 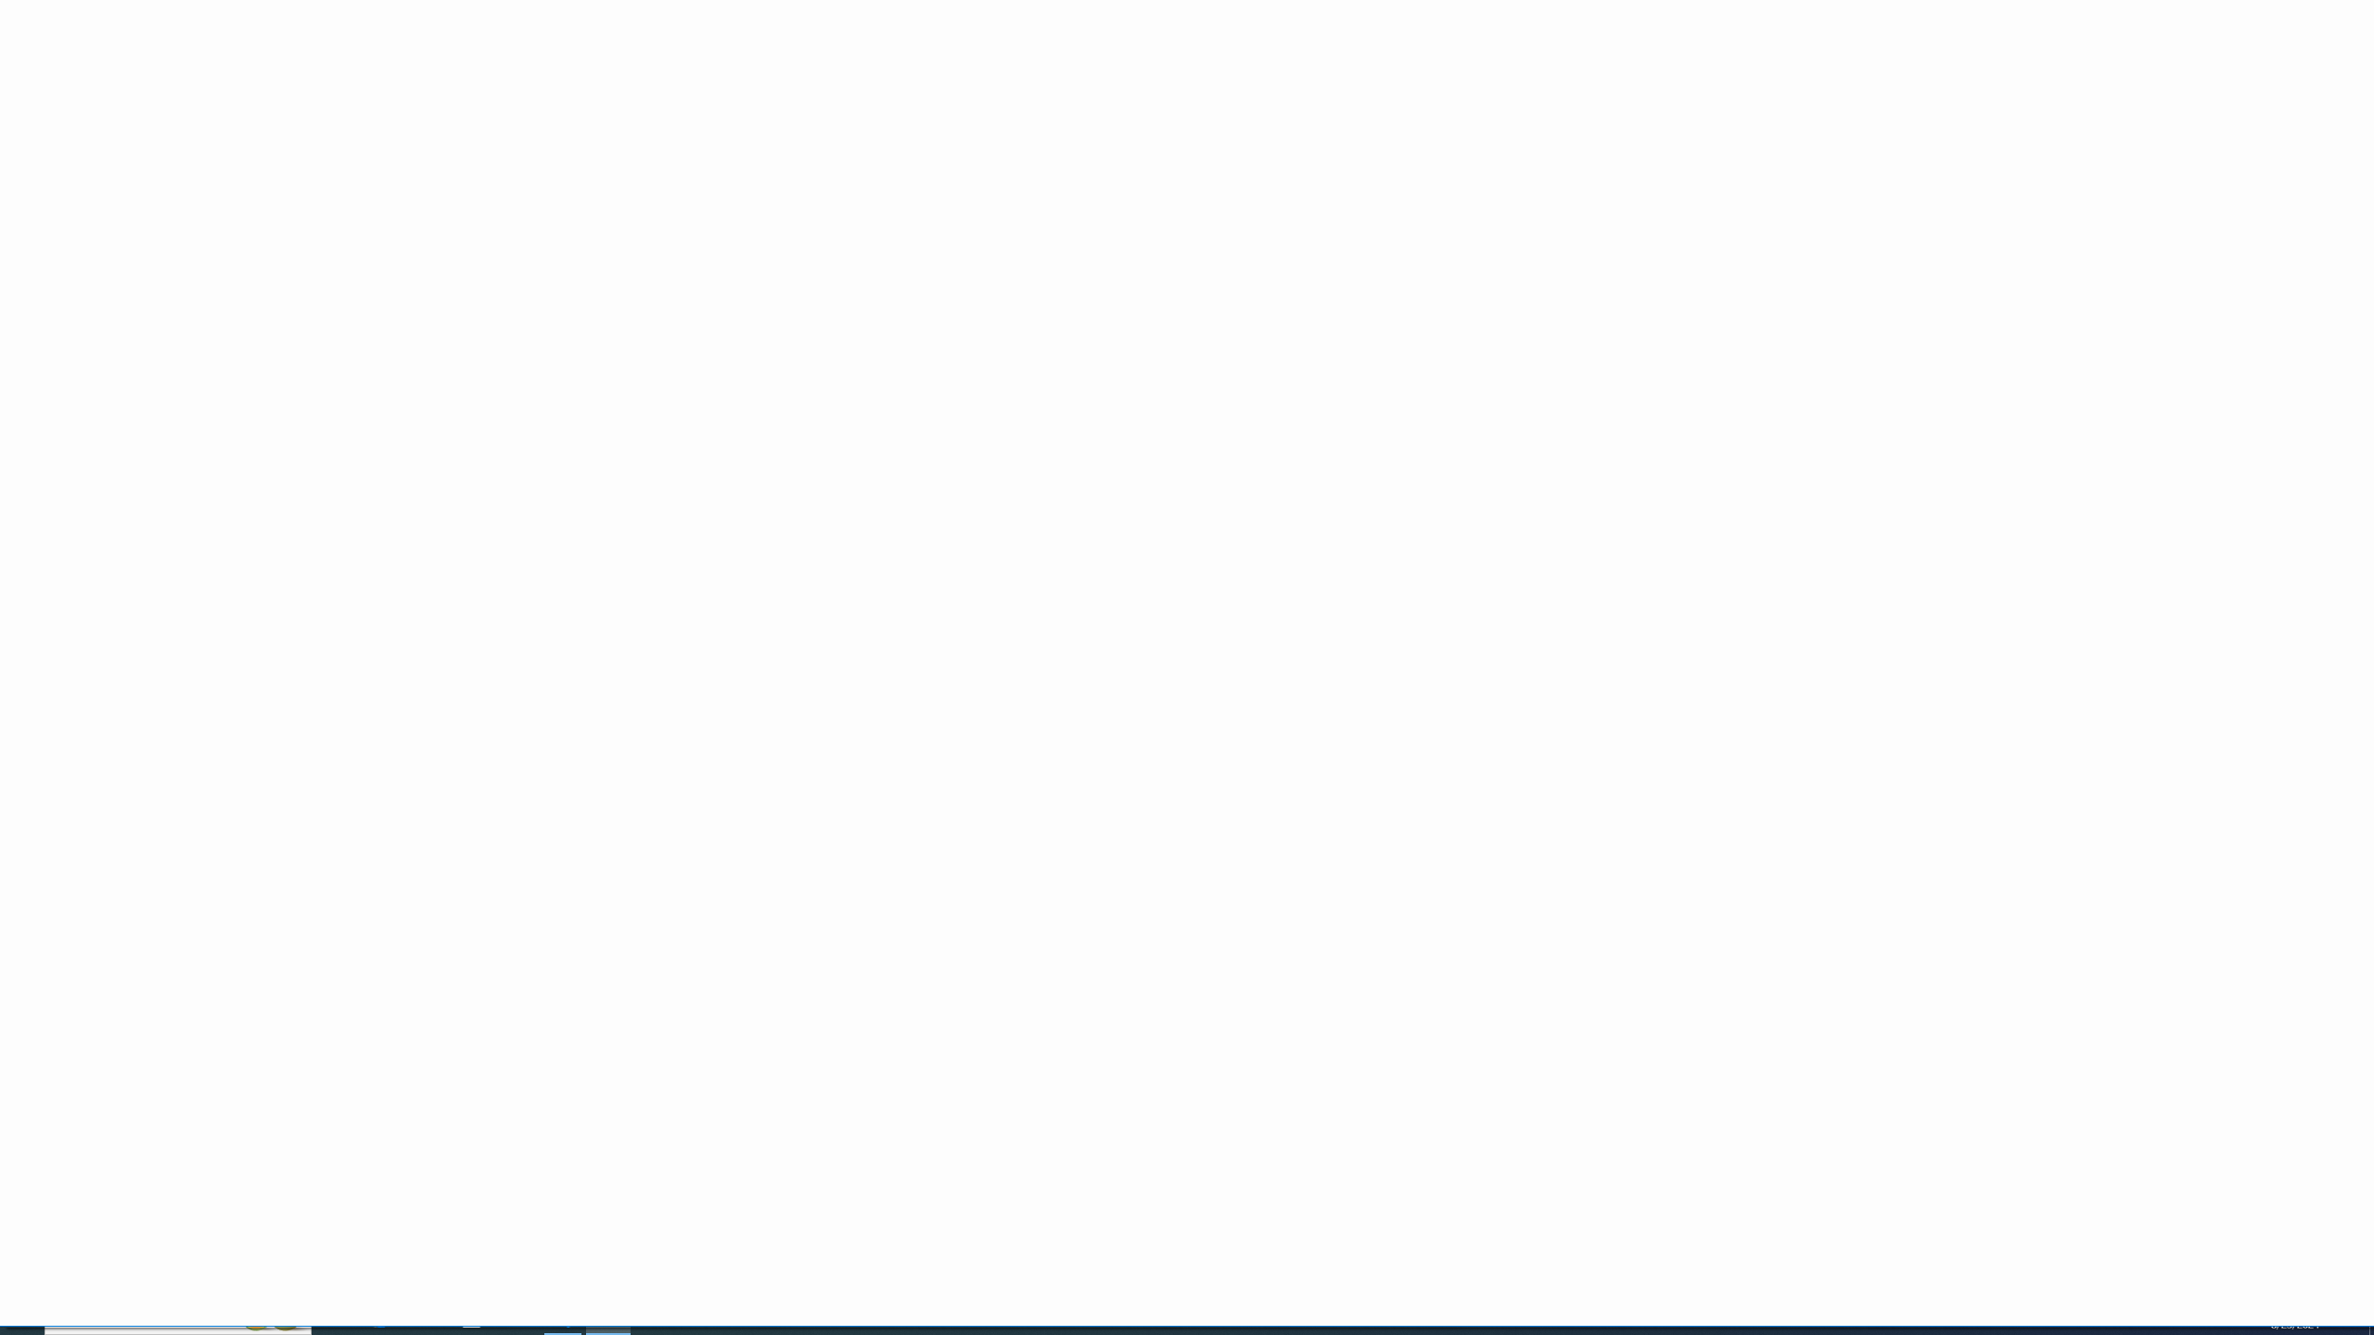 What do you see at coordinates (338, 82) in the screenshot?
I see `Font Size` at bounding box center [338, 82].